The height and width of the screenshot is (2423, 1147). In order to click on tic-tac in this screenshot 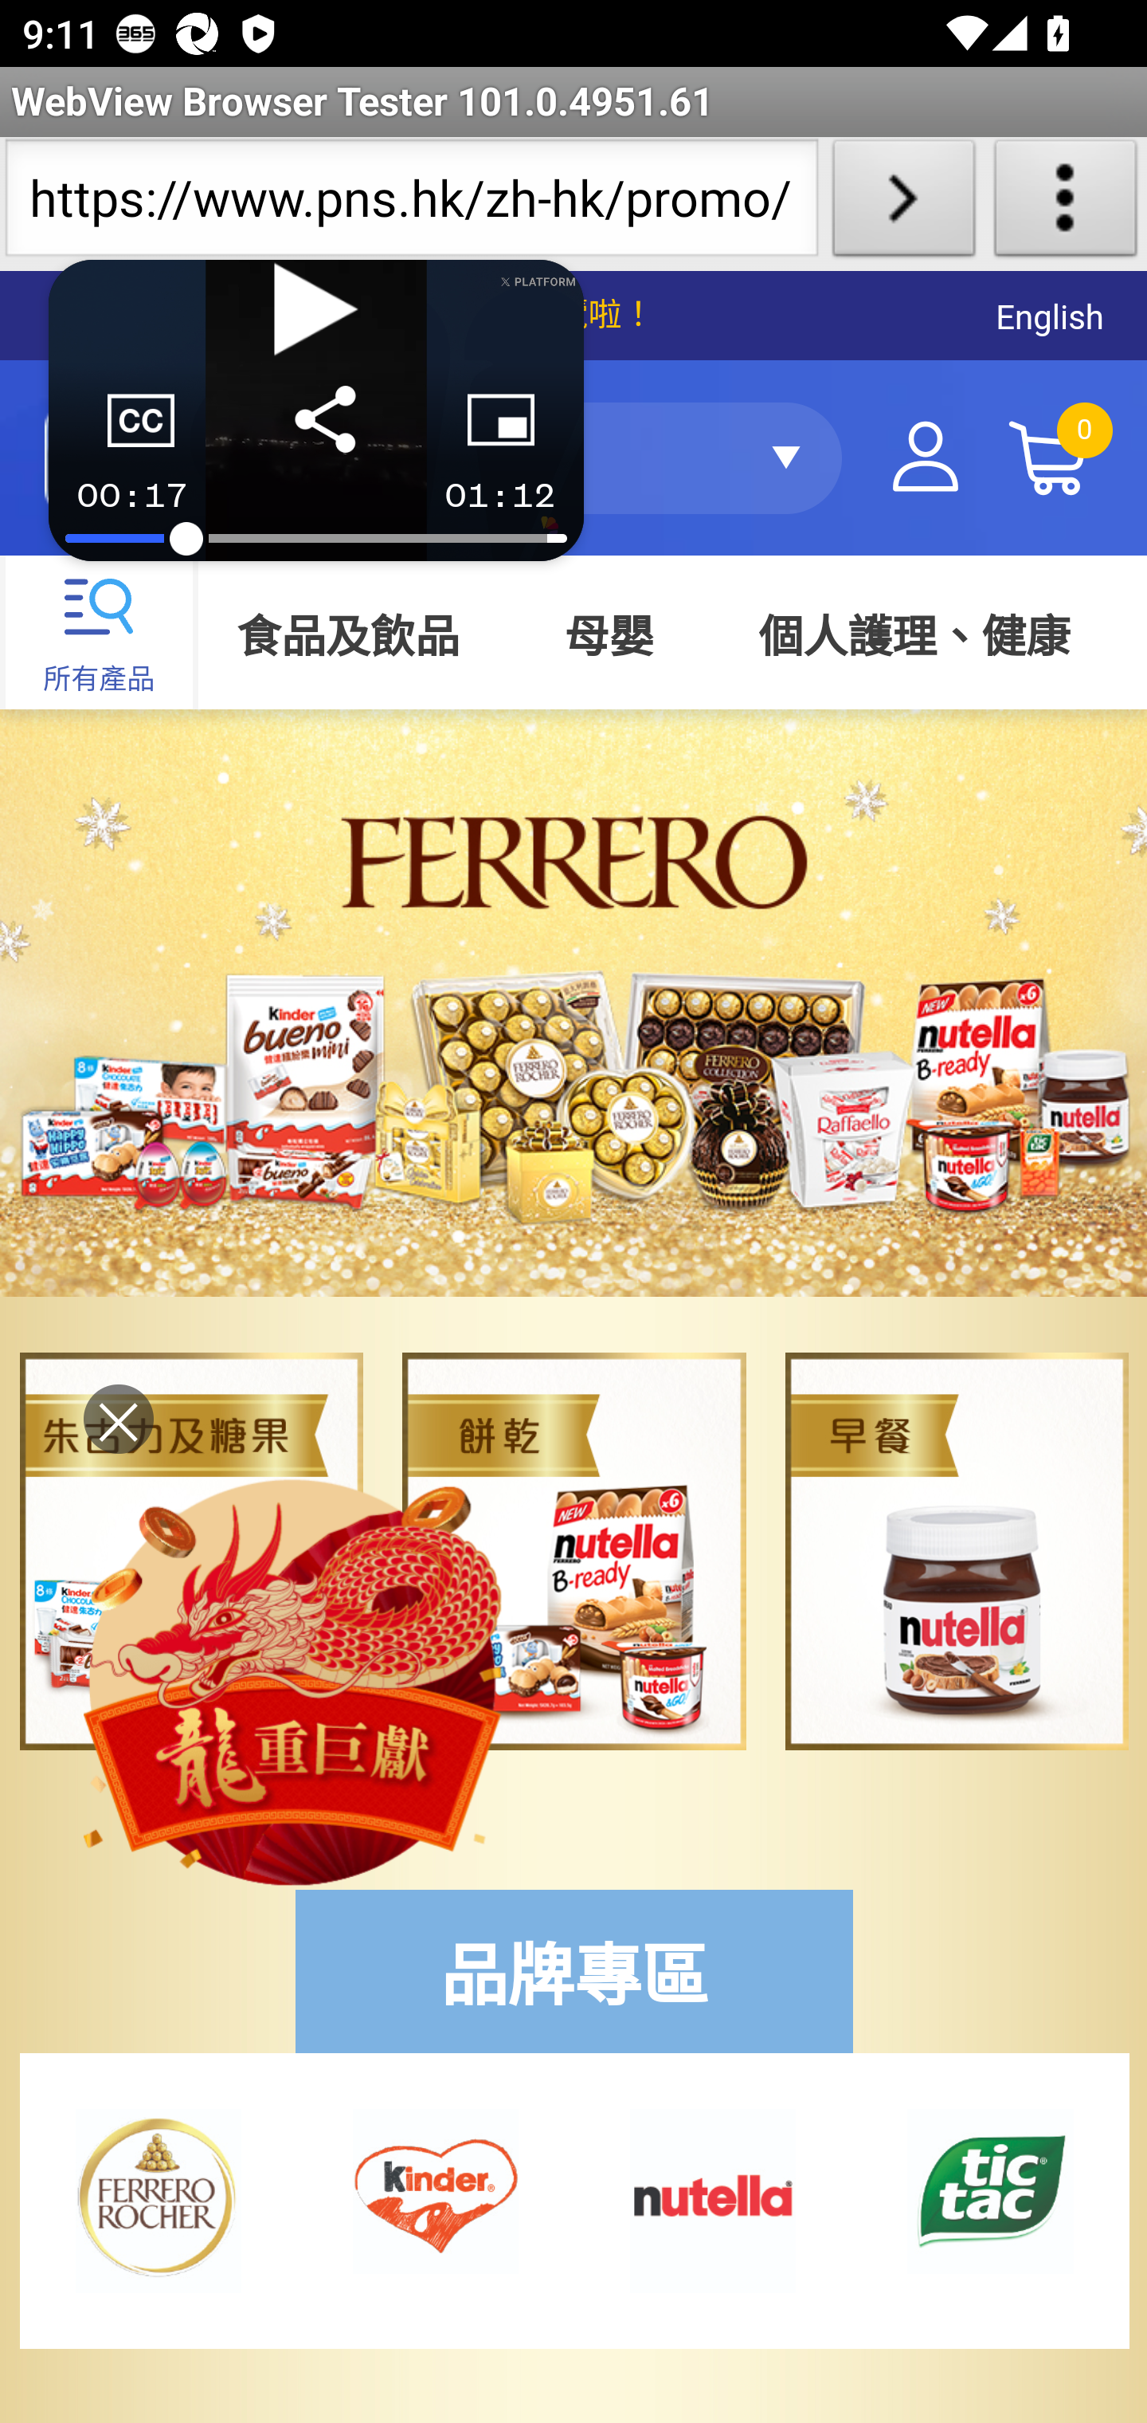, I will do `click(991, 2190)`.